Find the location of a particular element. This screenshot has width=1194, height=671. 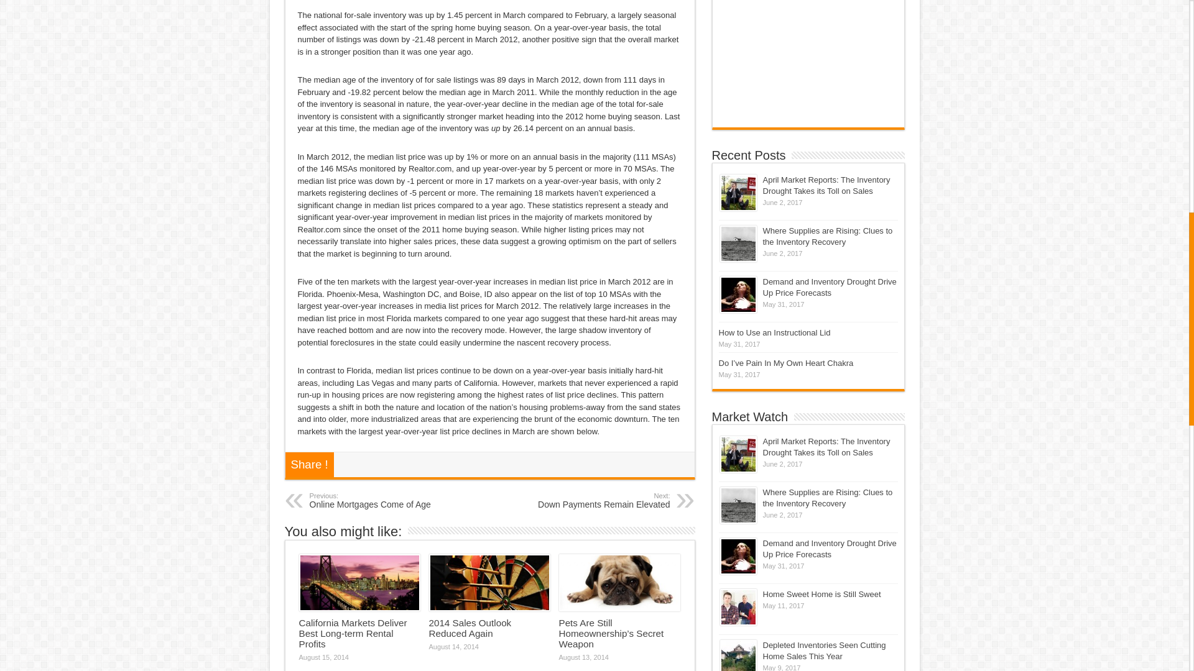

Permalink to 2014 Sales Outlook Reduced Again is located at coordinates (489, 583).